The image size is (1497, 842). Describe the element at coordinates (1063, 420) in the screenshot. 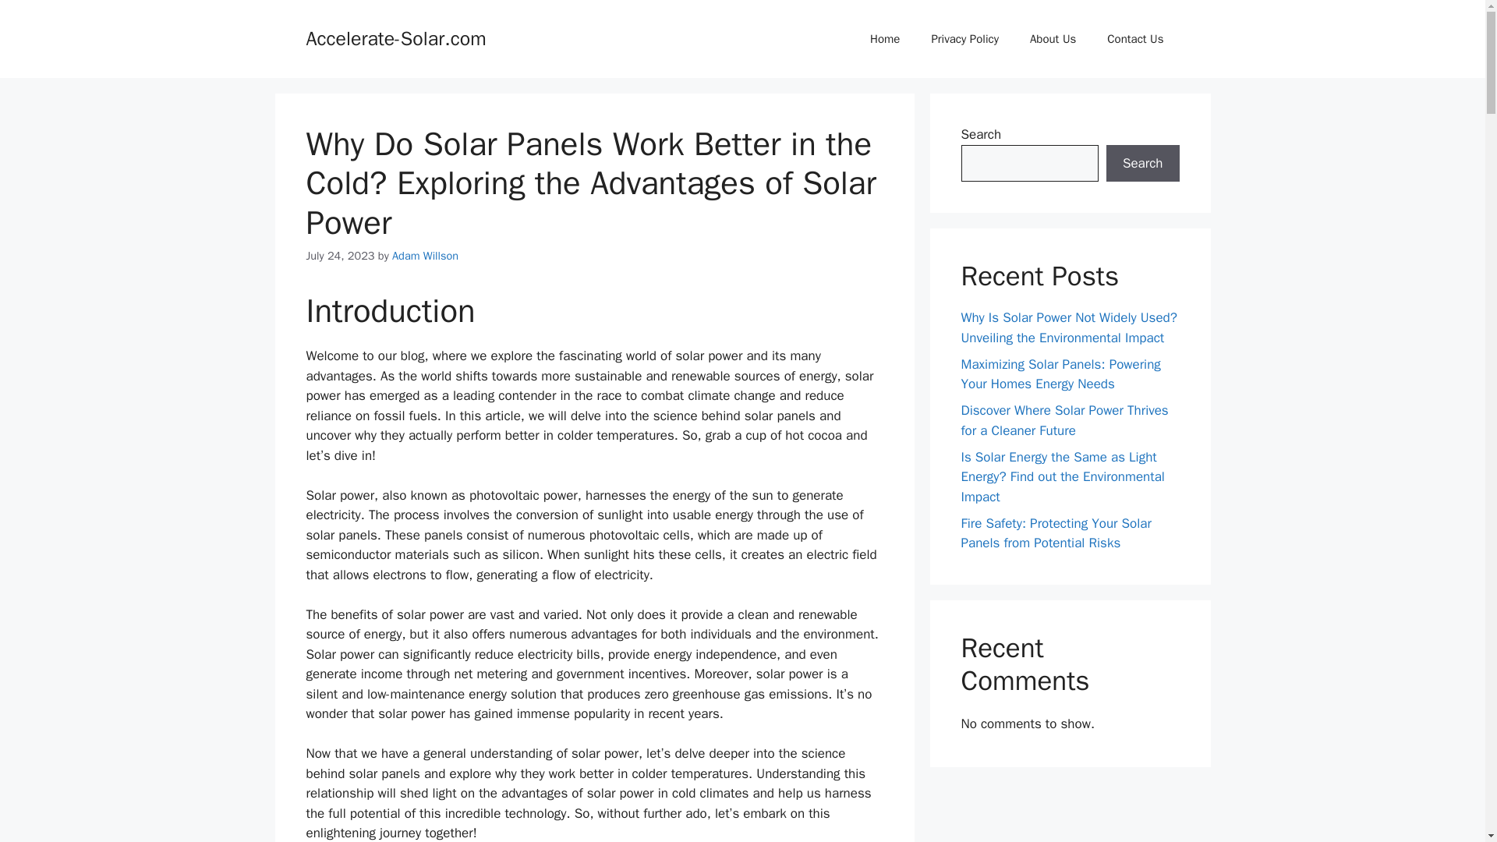

I see `Discover Where Solar Power Thrives for a Cleaner Future` at that location.